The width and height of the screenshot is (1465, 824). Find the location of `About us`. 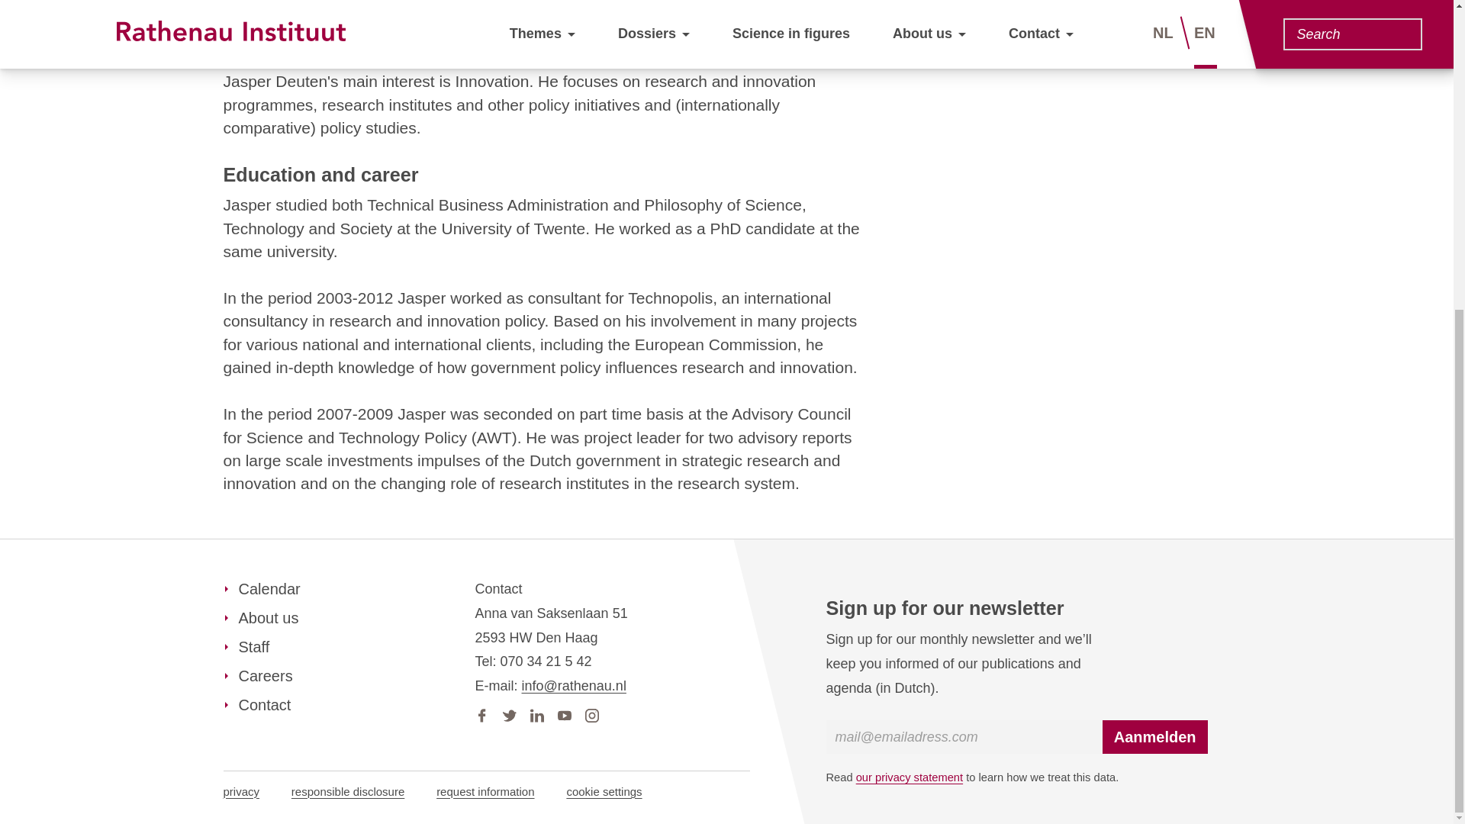

About us is located at coordinates (260, 618).